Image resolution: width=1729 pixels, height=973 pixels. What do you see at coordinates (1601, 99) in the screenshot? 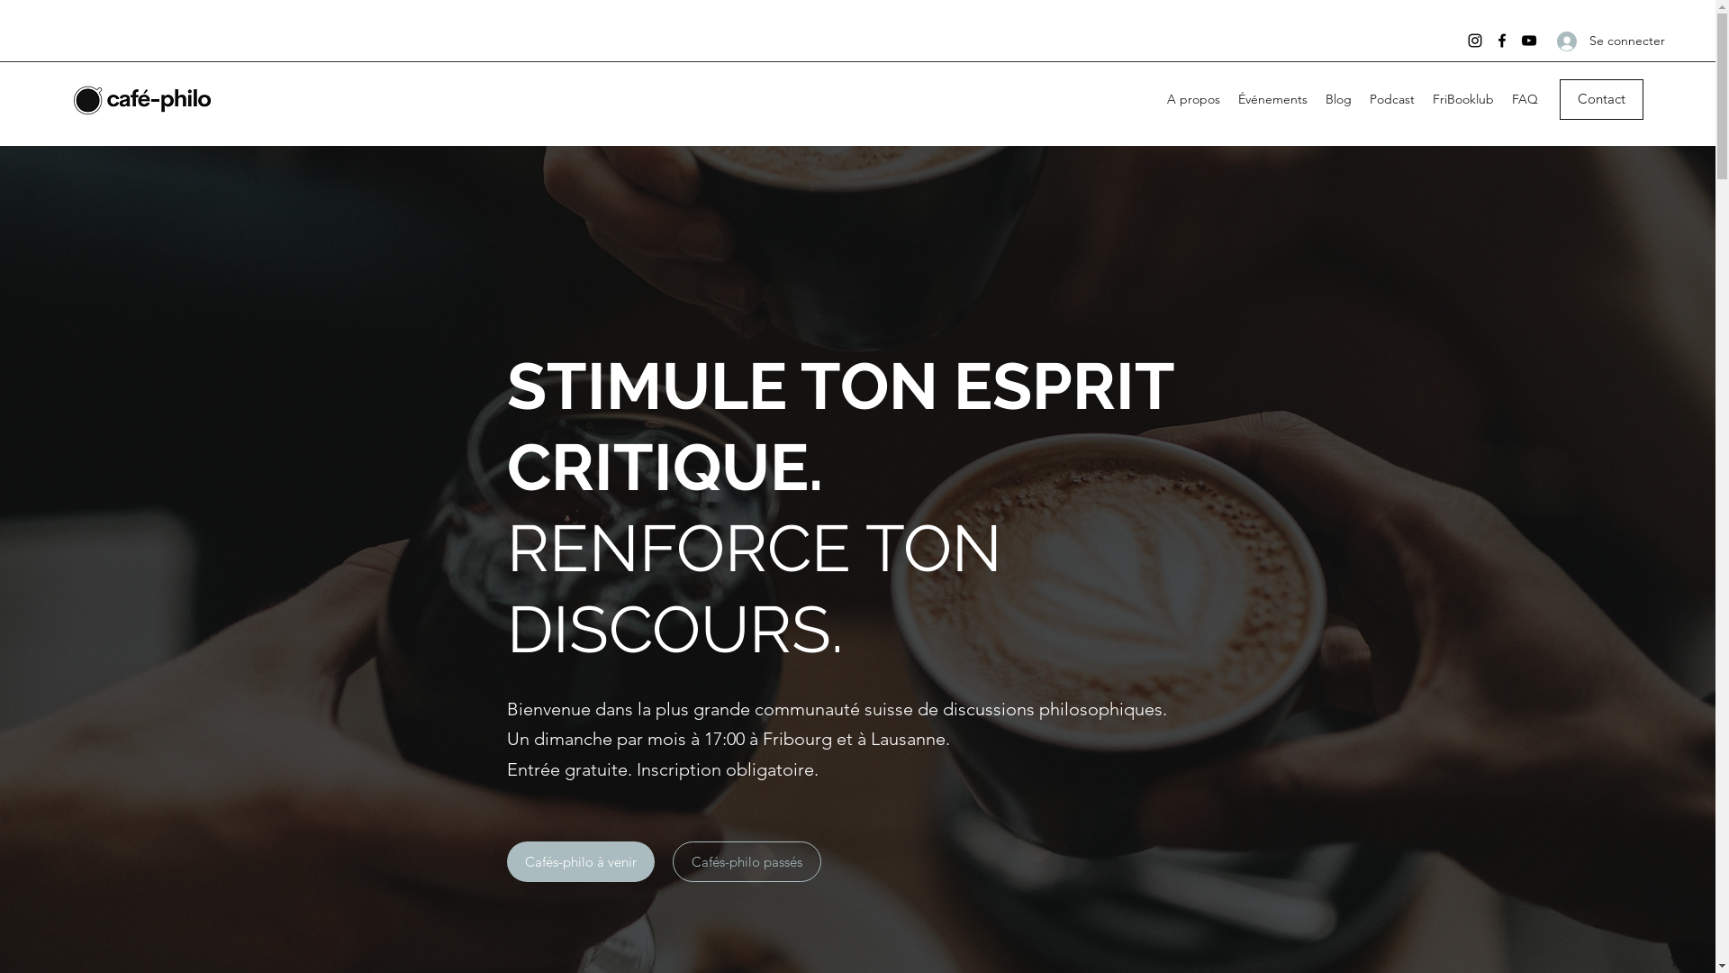
I see `Contact` at bounding box center [1601, 99].